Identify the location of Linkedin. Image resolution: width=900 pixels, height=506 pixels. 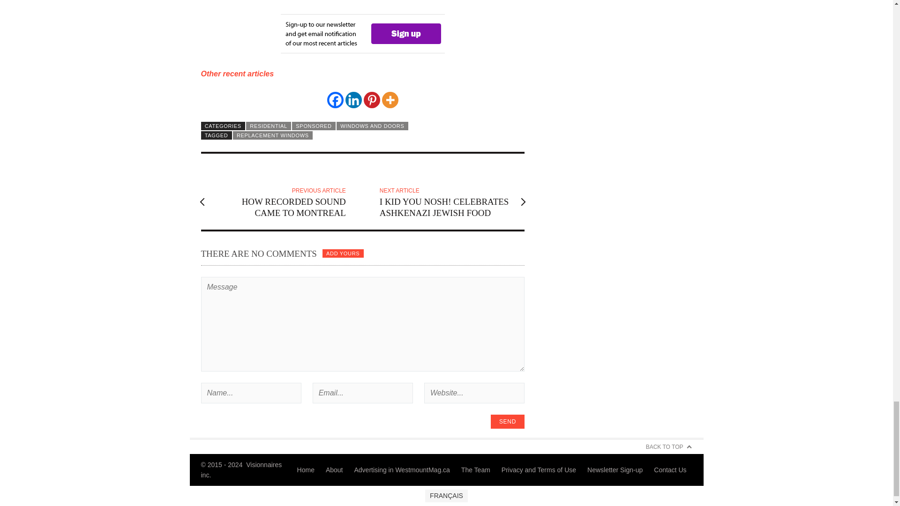
(353, 100).